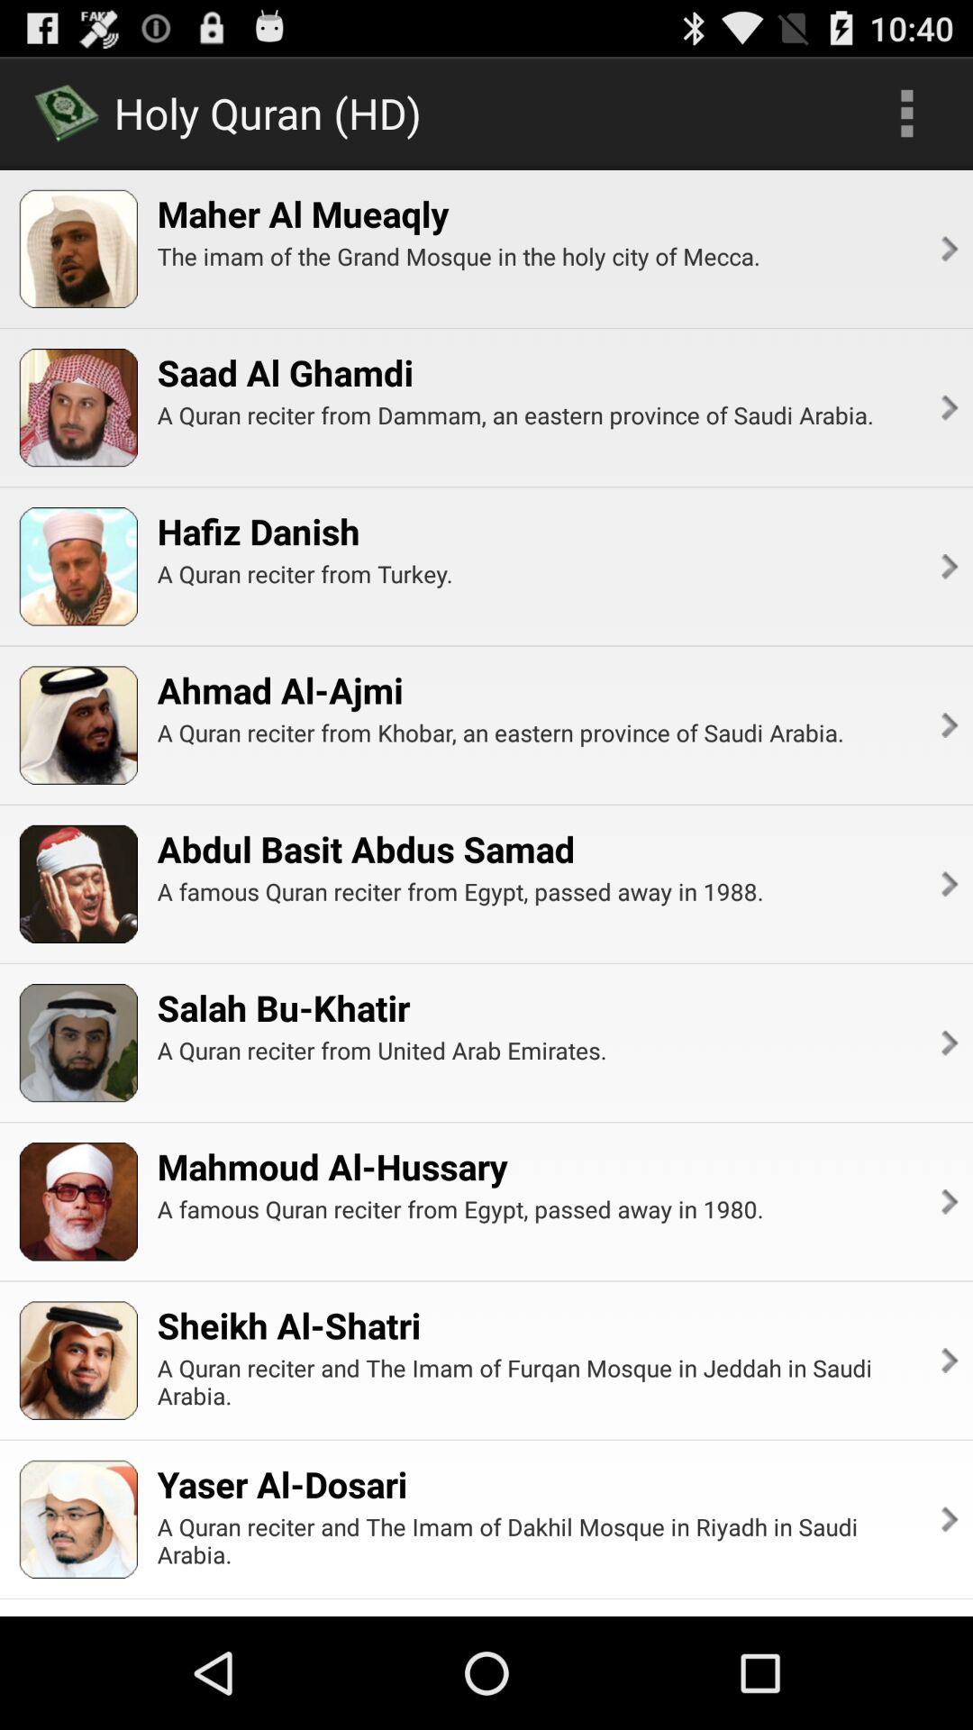 This screenshot has height=1730, width=973. Describe the element at coordinates (366, 849) in the screenshot. I see `launch the abdul basit abdus item` at that location.